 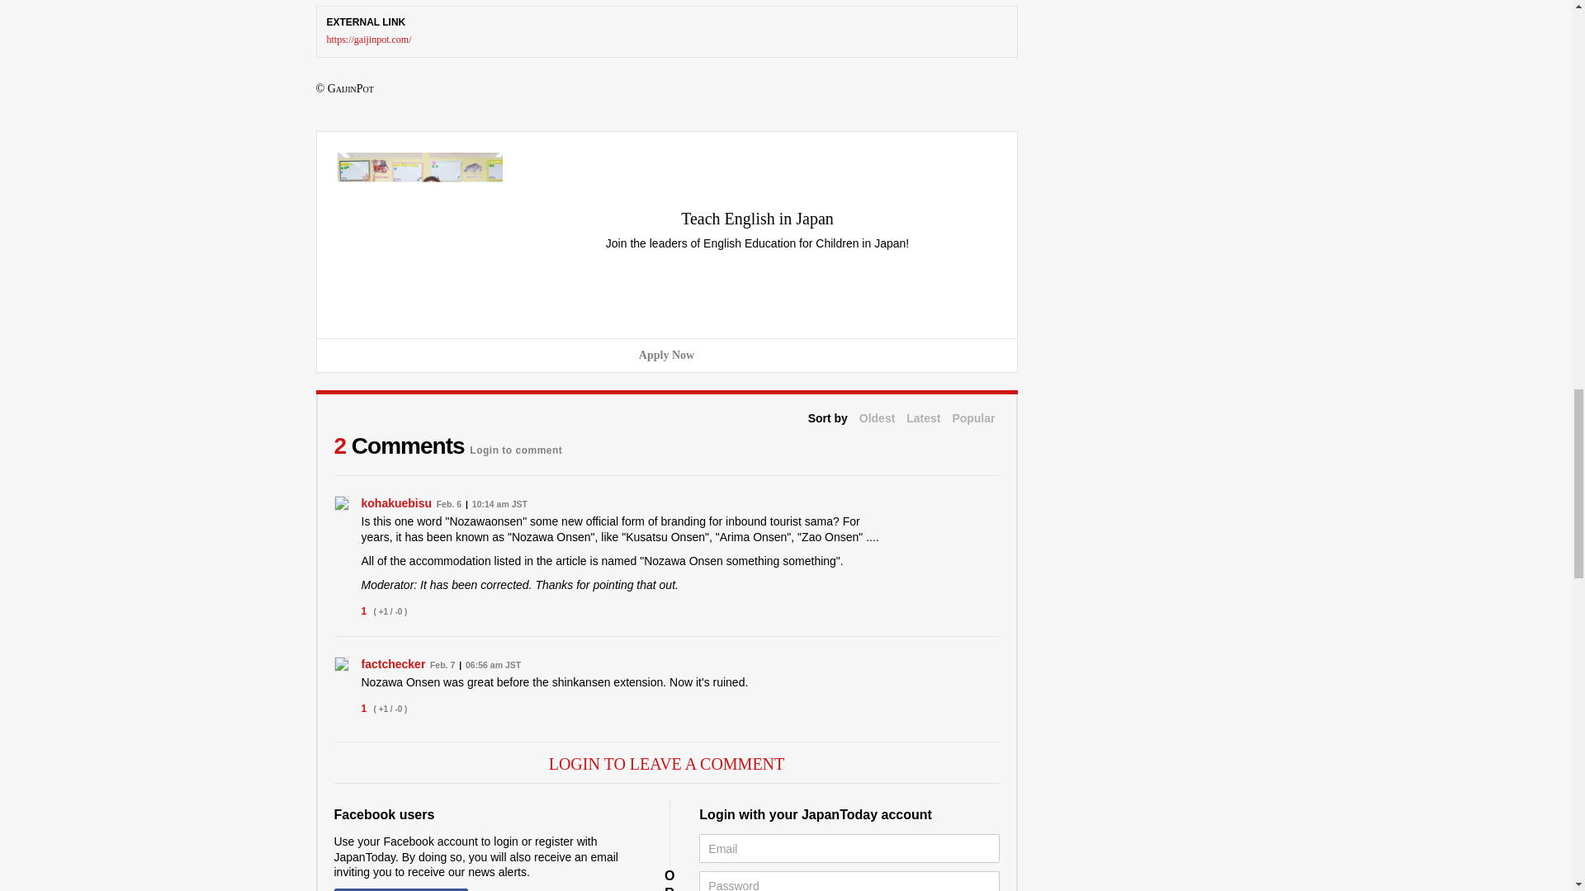 What do you see at coordinates (877, 417) in the screenshot?
I see `Oldest` at bounding box center [877, 417].